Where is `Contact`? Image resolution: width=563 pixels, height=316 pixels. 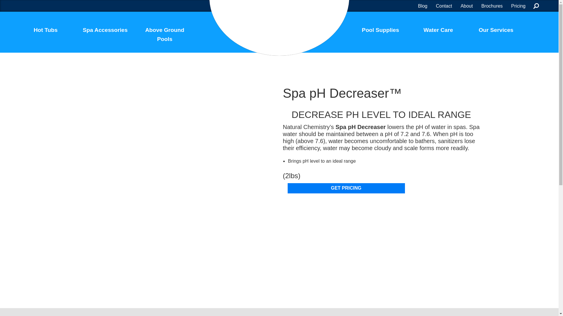
Contact is located at coordinates (444, 6).